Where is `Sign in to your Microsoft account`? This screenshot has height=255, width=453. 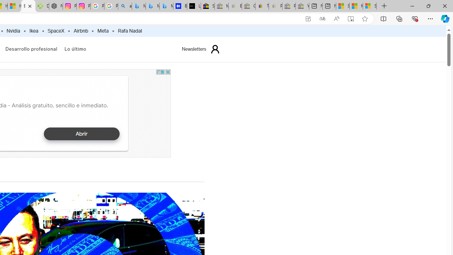
Sign in to your Microsoft account is located at coordinates (369, 6).